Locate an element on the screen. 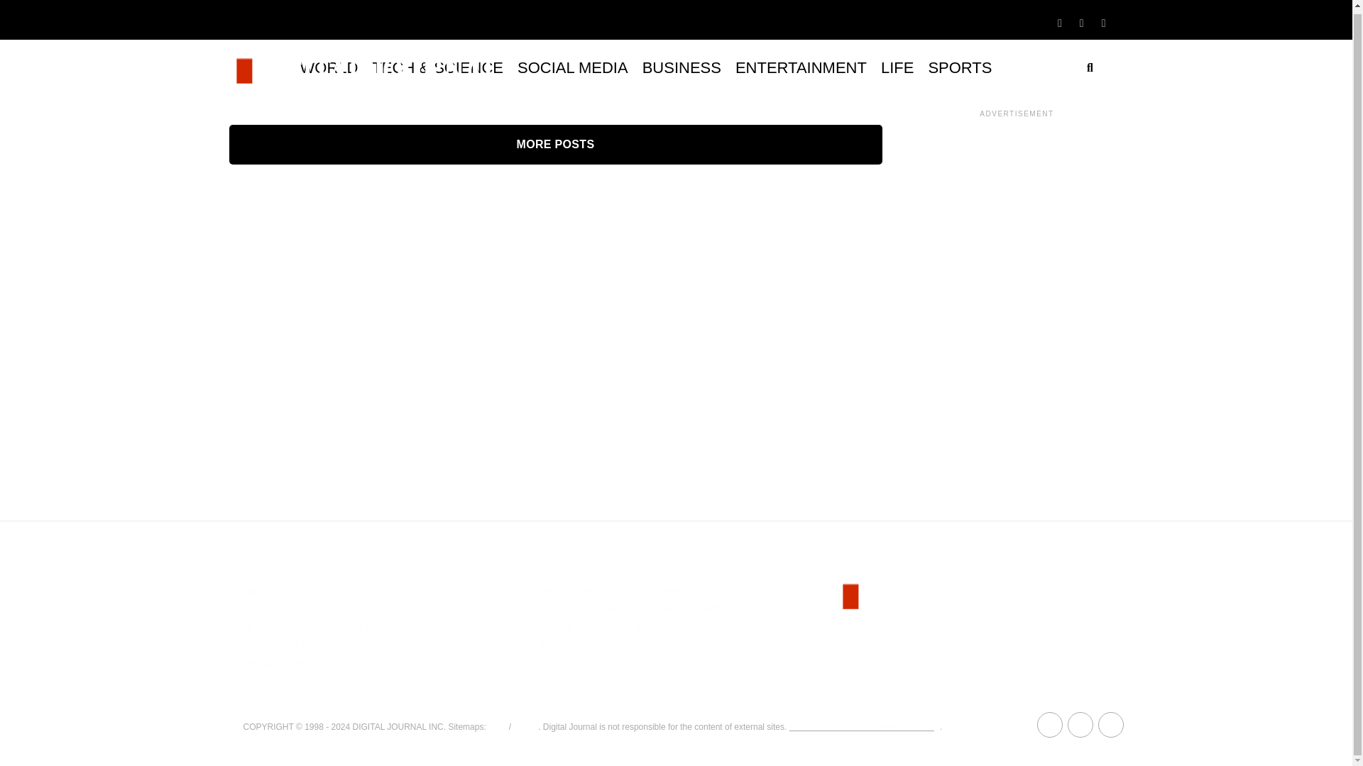  Read more about our external linking is located at coordinates (865, 726).